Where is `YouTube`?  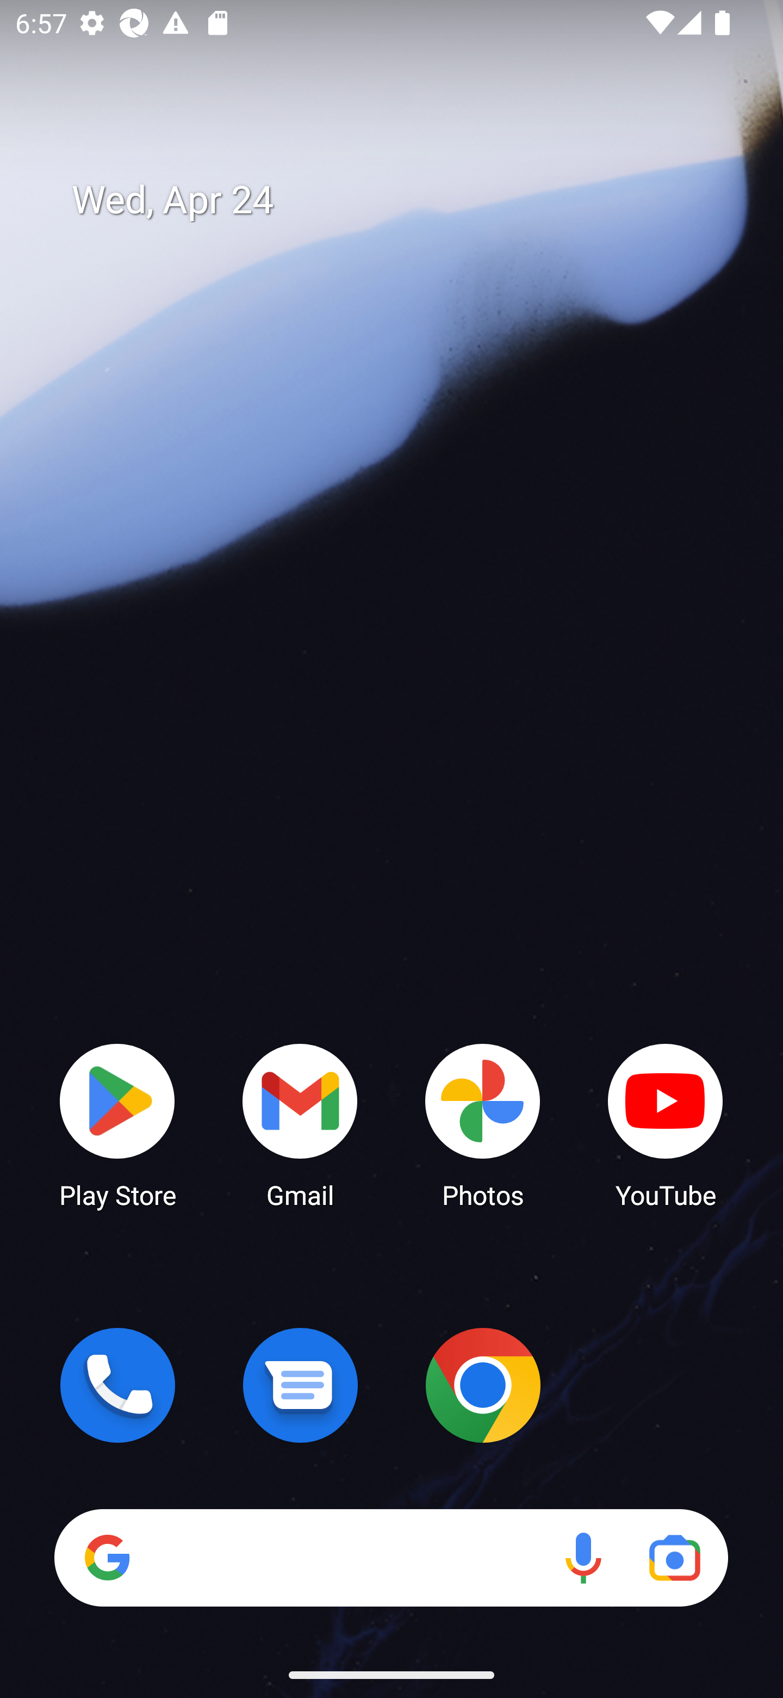
YouTube is located at coordinates (666, 1124).